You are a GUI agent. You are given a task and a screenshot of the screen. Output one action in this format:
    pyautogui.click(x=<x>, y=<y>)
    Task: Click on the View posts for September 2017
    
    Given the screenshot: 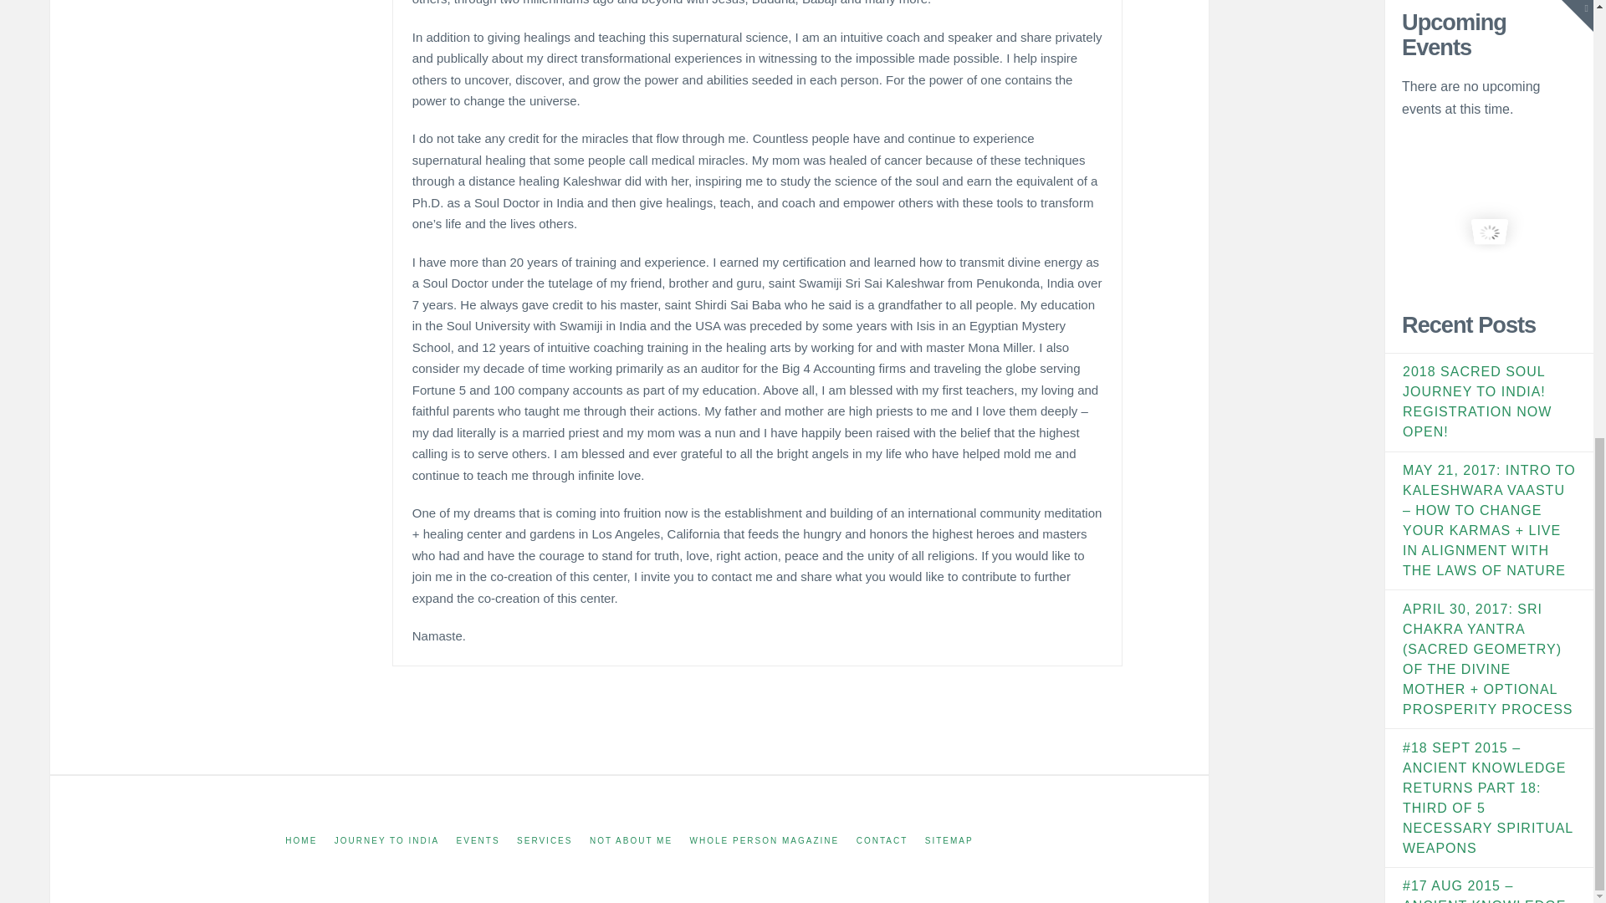 What is the action you would take?
    pyautogui.click(x=1439, y=818)
    